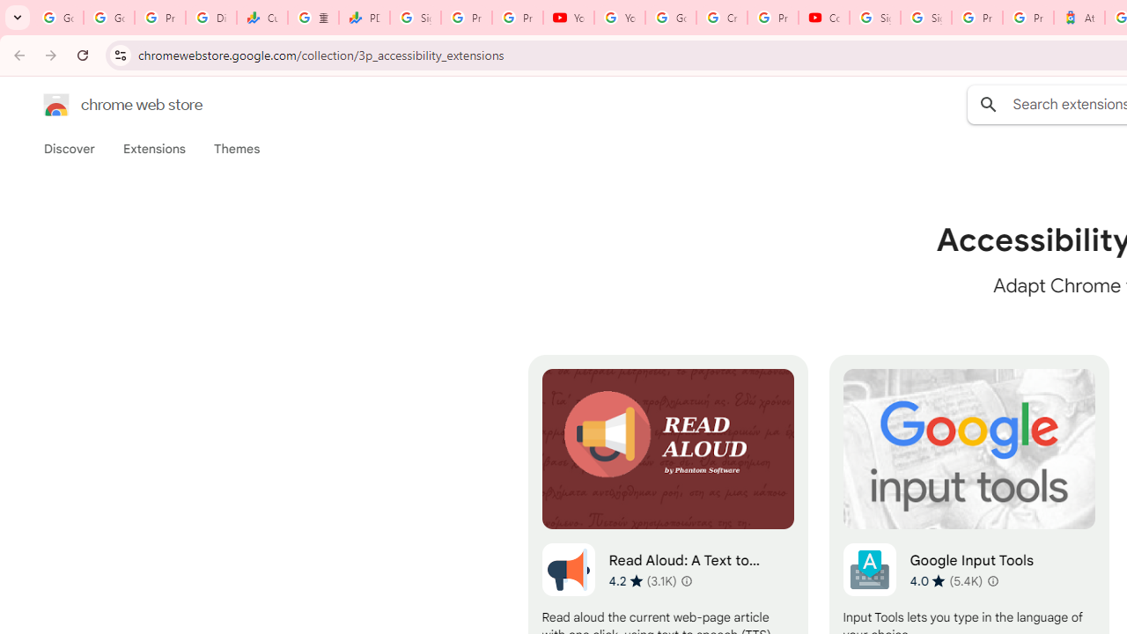 The height and width of the screenshot is (634, 1127). I want to click on Google Account Help, so click(671, 18).